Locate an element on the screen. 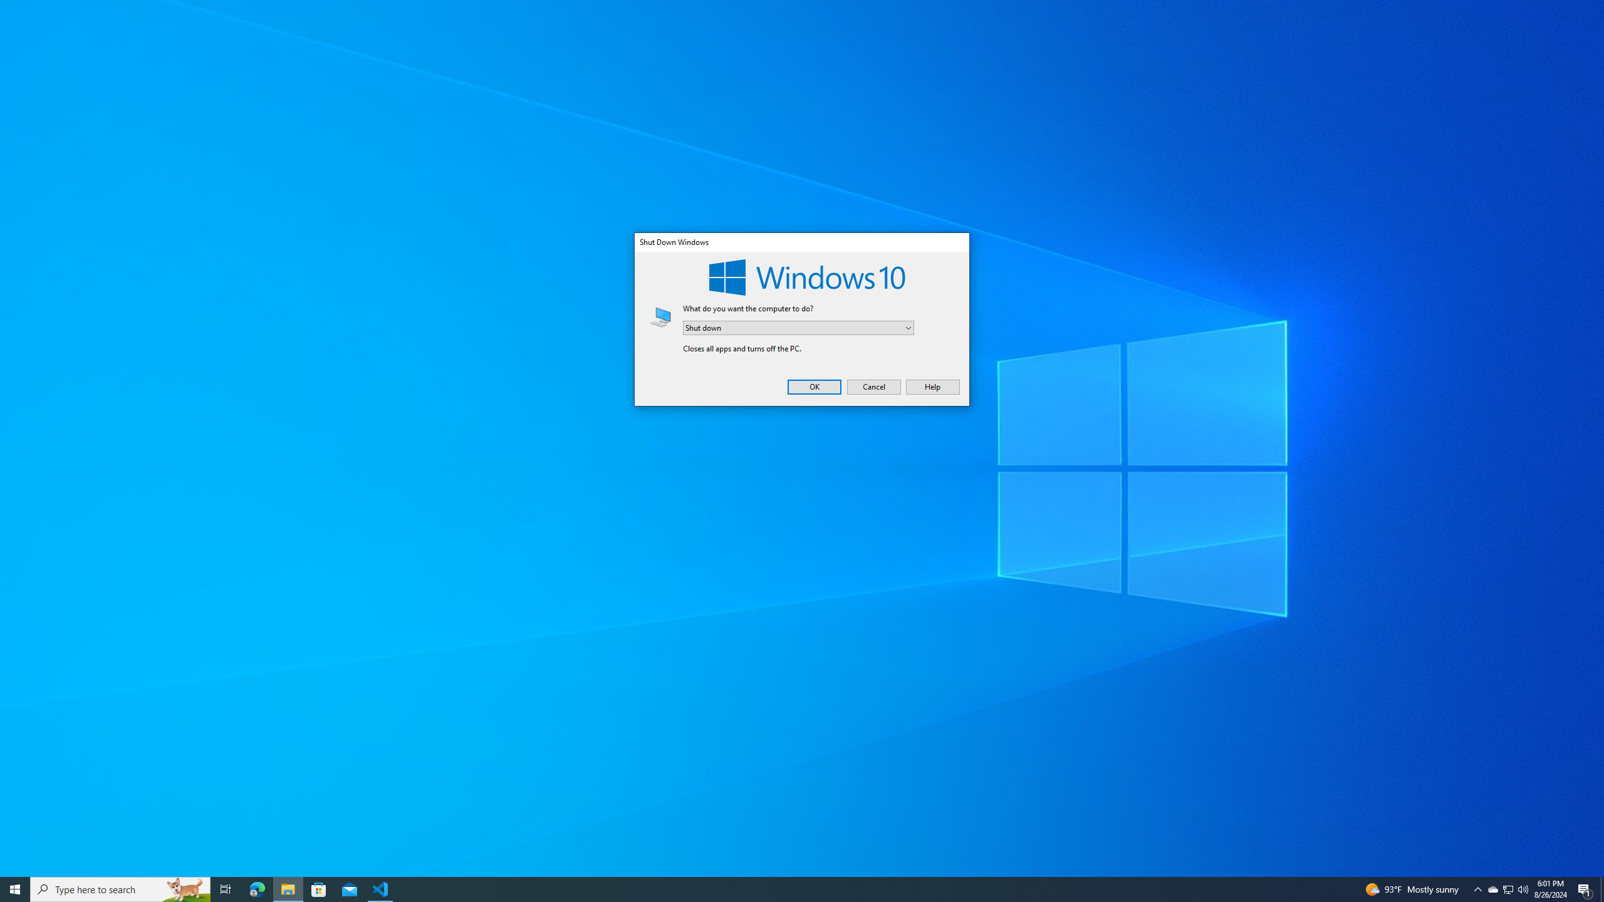 The width and height of the screenshot is (1604, 902). Task View is located at coordinates (1477, 889).